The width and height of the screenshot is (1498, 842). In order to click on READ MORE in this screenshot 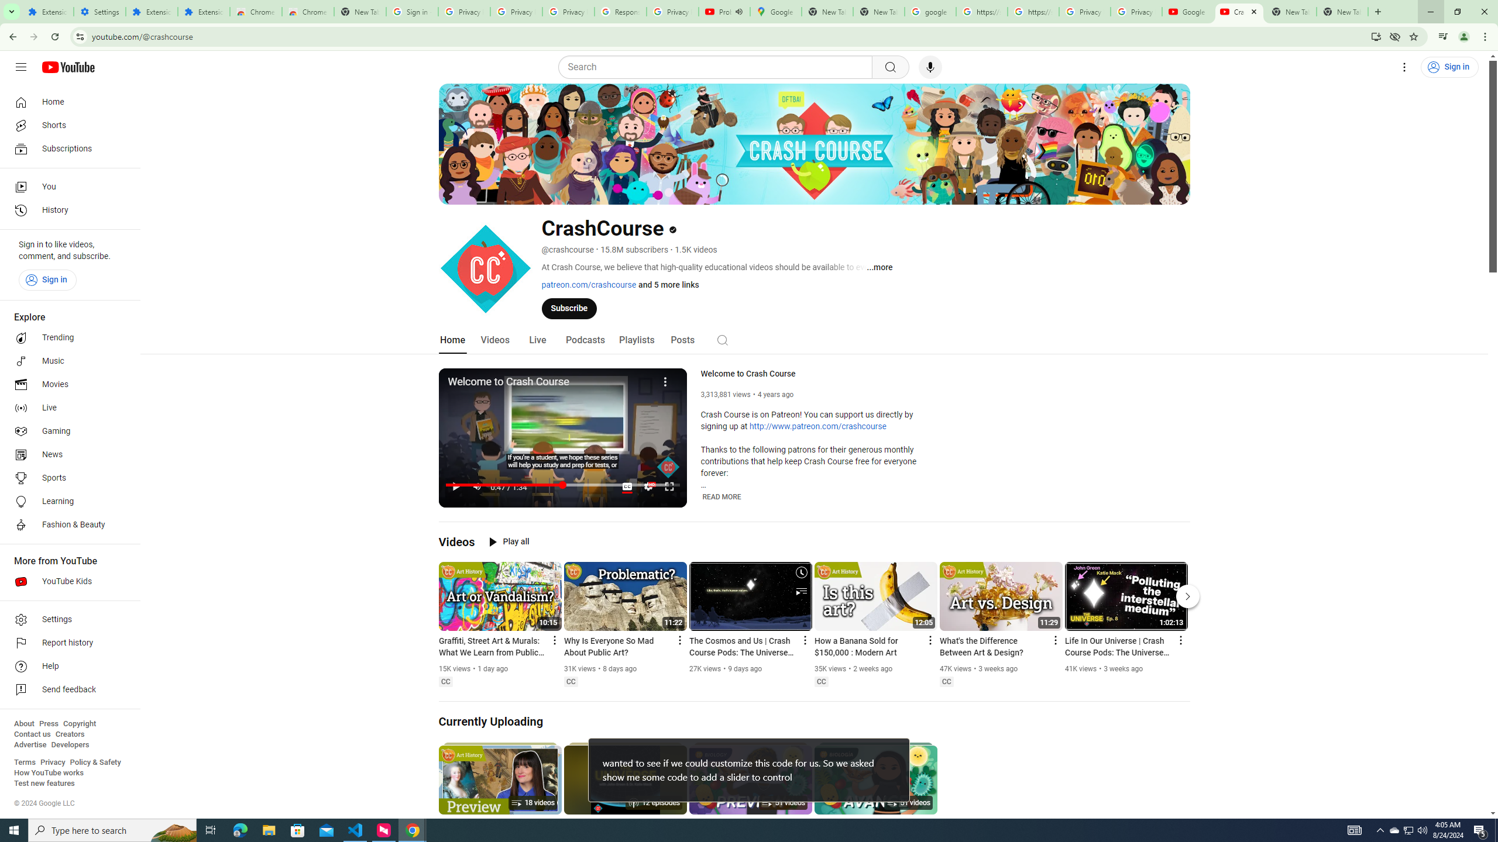, I will do `click(722, 496)`.